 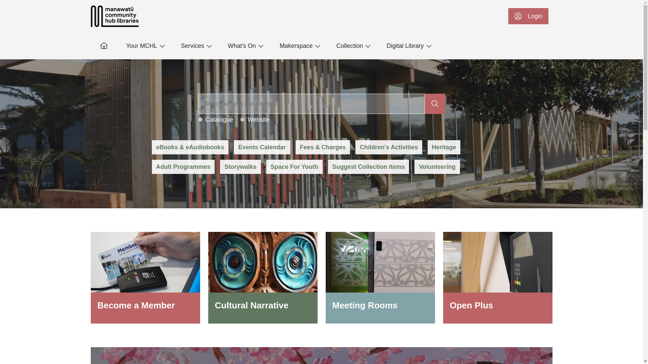 What do you see at coordinates (200, 119) in the screenshot?
I see `catalogue` at bounding box center [200, 119].